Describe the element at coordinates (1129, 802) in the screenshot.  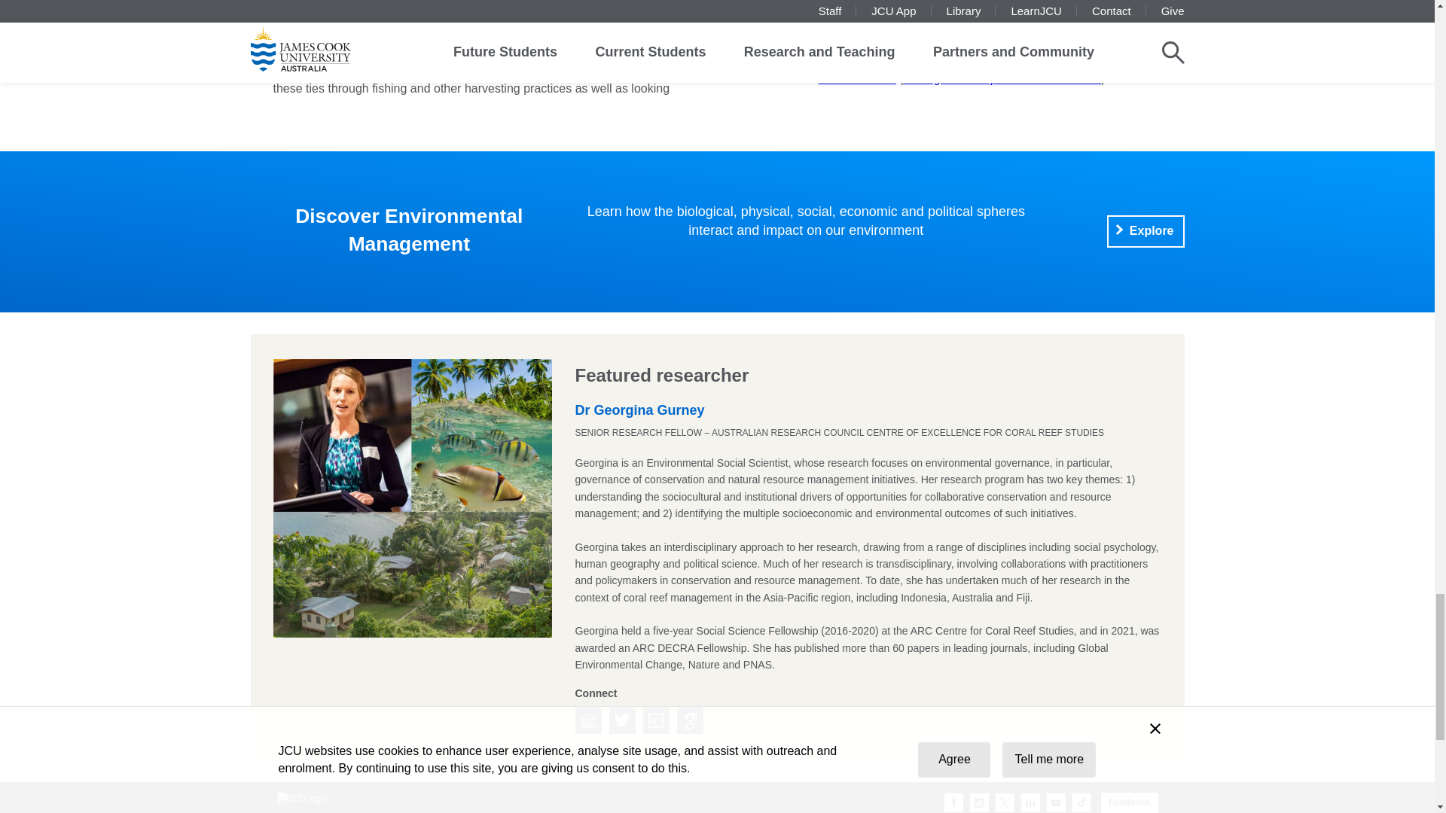
I see `JCU feedback` at that location.